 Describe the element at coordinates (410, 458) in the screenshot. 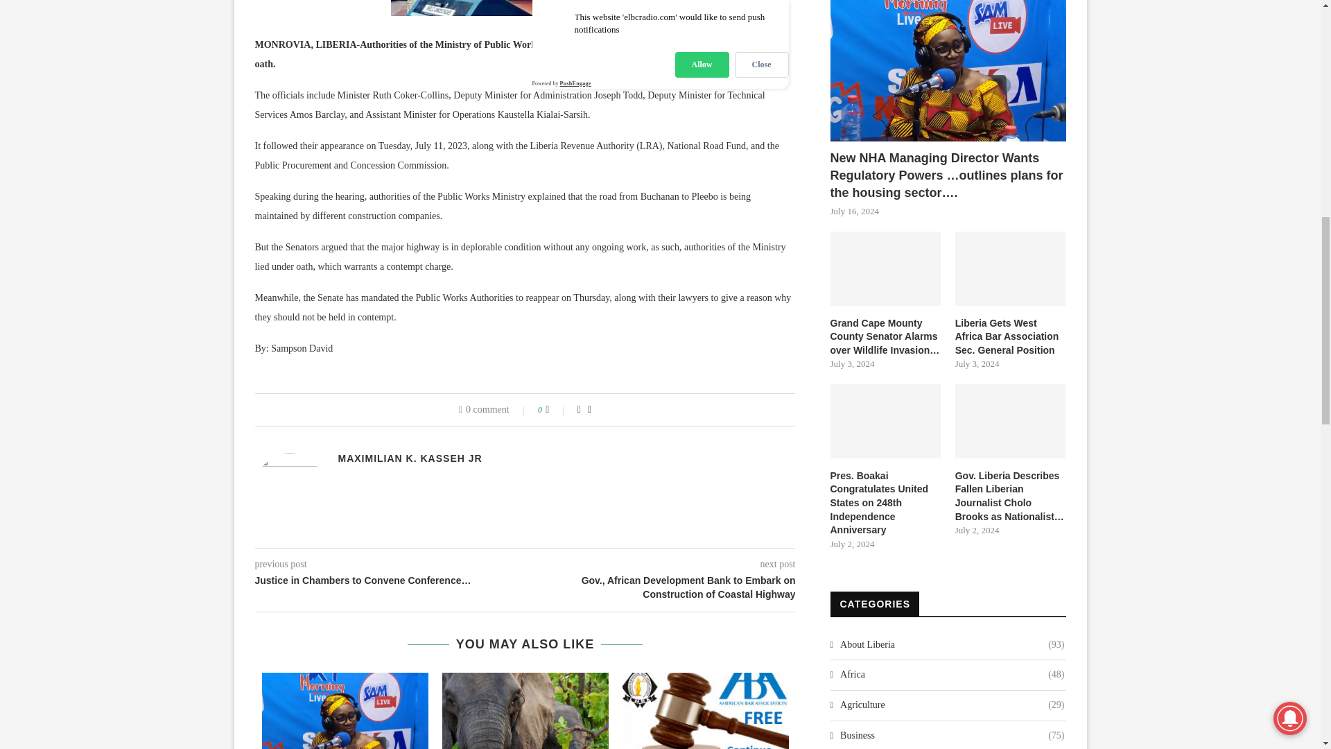

I see `Author Maximilian K. Kasseh jr` at that location.